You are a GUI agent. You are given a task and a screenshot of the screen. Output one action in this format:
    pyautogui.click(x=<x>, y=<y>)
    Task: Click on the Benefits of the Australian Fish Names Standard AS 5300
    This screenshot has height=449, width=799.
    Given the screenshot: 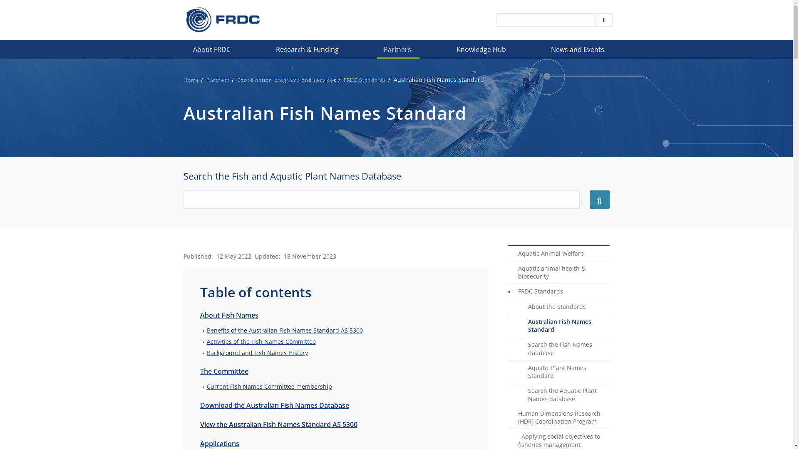 What is the action you would take?
    pyautogui.click(x=285, y=330)
    